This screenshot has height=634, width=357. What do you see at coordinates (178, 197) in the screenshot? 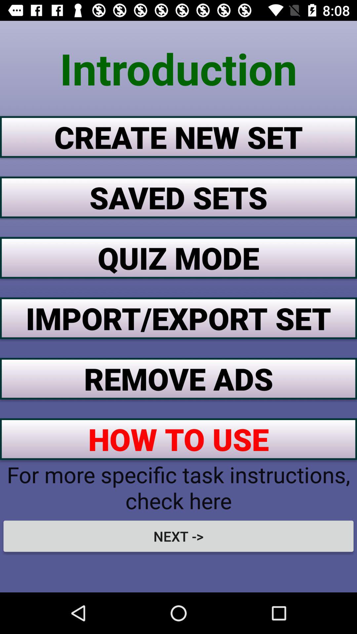
I see `turn on the button below the create new set button` at bounding box center [178, 197].